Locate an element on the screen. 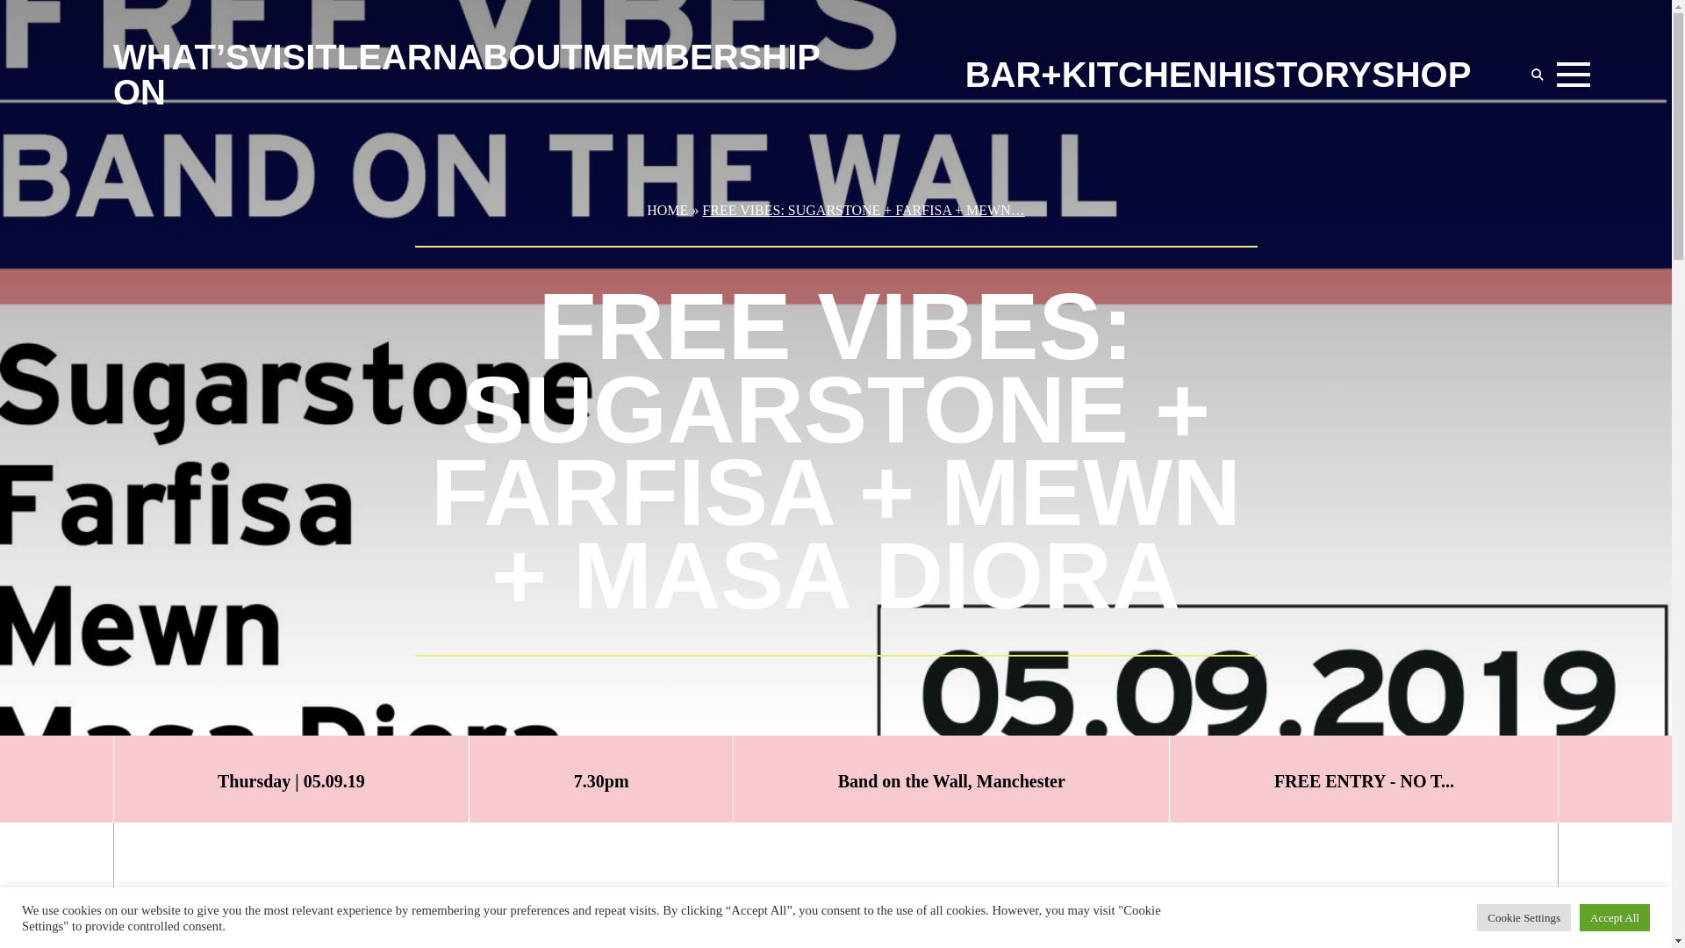 This screenshot has height=948, width=1685. VISIT is located at coordinates (293, 57).